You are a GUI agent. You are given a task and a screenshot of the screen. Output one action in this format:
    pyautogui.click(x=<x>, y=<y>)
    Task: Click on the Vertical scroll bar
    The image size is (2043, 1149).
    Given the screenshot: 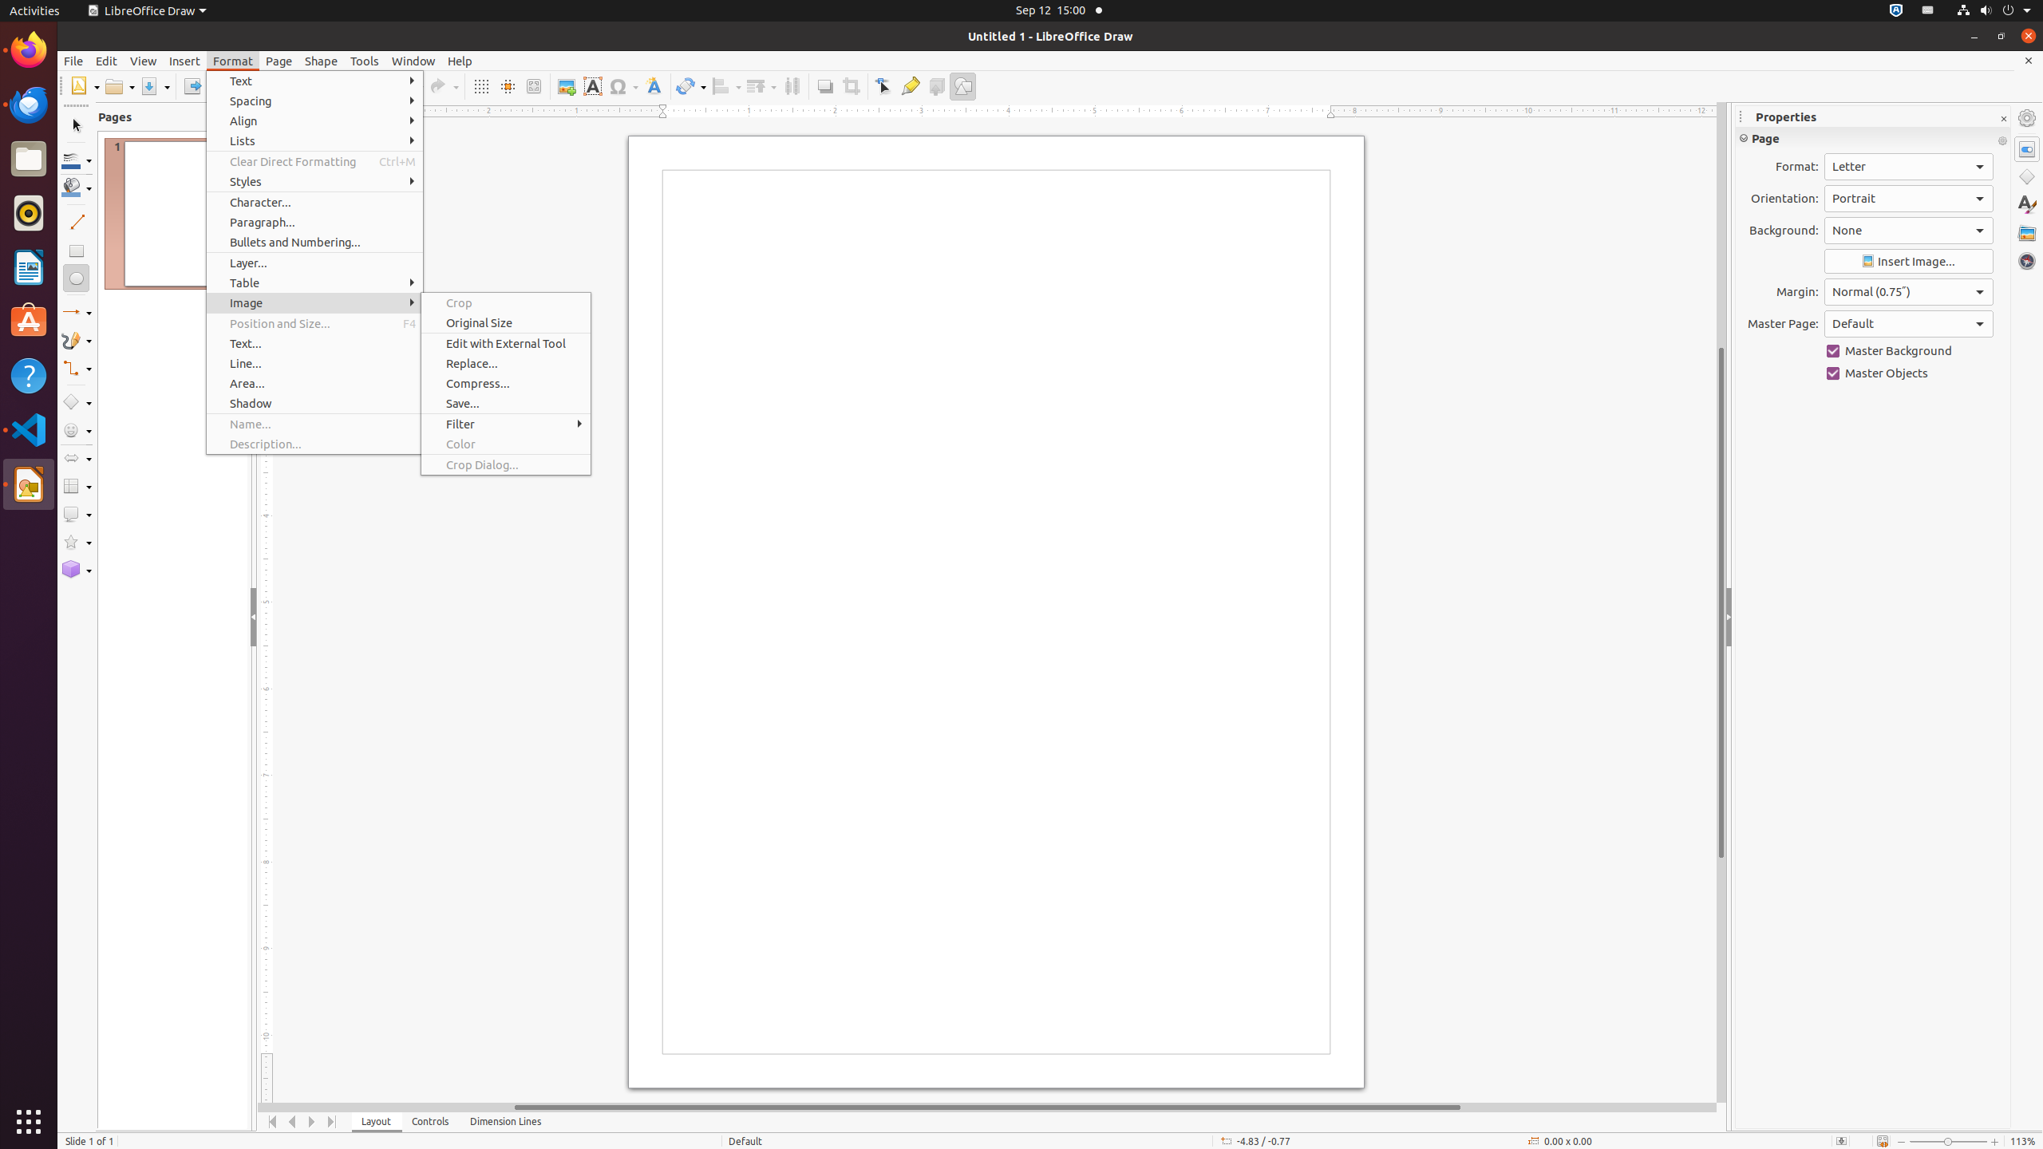 What is the action you would take?
    pyautogui.click(x=1721, y=602)
    